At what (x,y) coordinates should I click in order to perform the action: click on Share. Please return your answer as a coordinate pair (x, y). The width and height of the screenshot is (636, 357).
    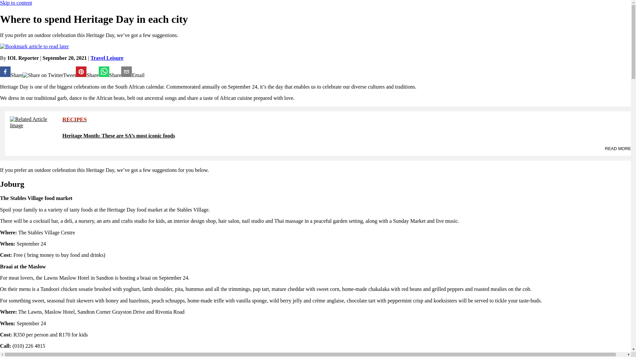
    Looking at the image, I should click on (87, 72).